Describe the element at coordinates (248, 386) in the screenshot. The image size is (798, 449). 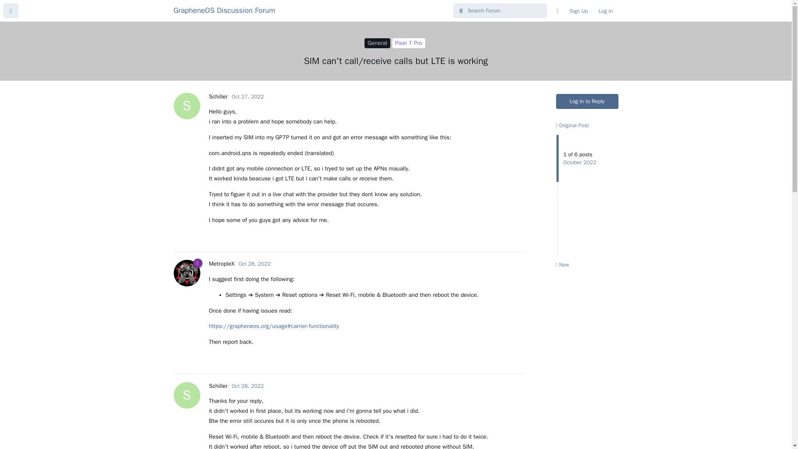
I see `Friday, October 28, 2022 2:29 AM` at that location.